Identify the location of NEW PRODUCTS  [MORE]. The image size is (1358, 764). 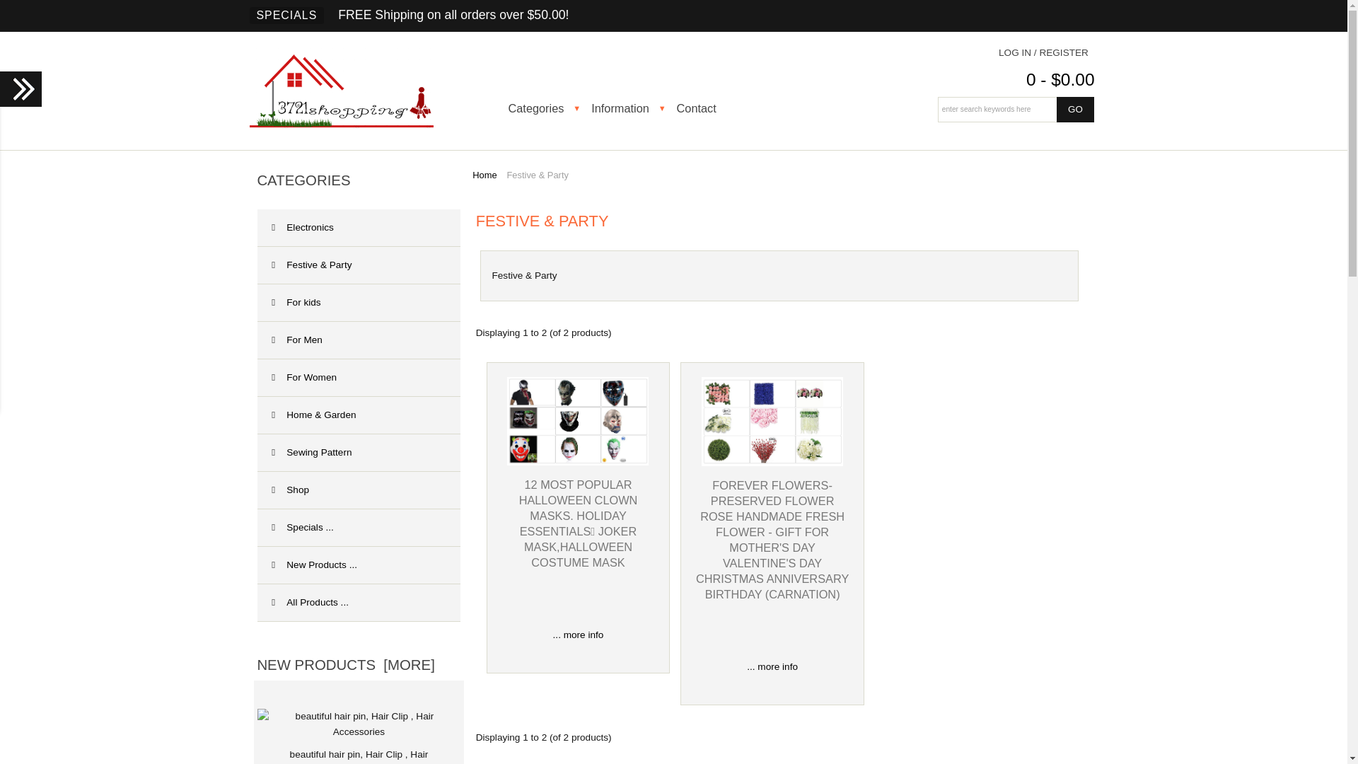
(346, 665).